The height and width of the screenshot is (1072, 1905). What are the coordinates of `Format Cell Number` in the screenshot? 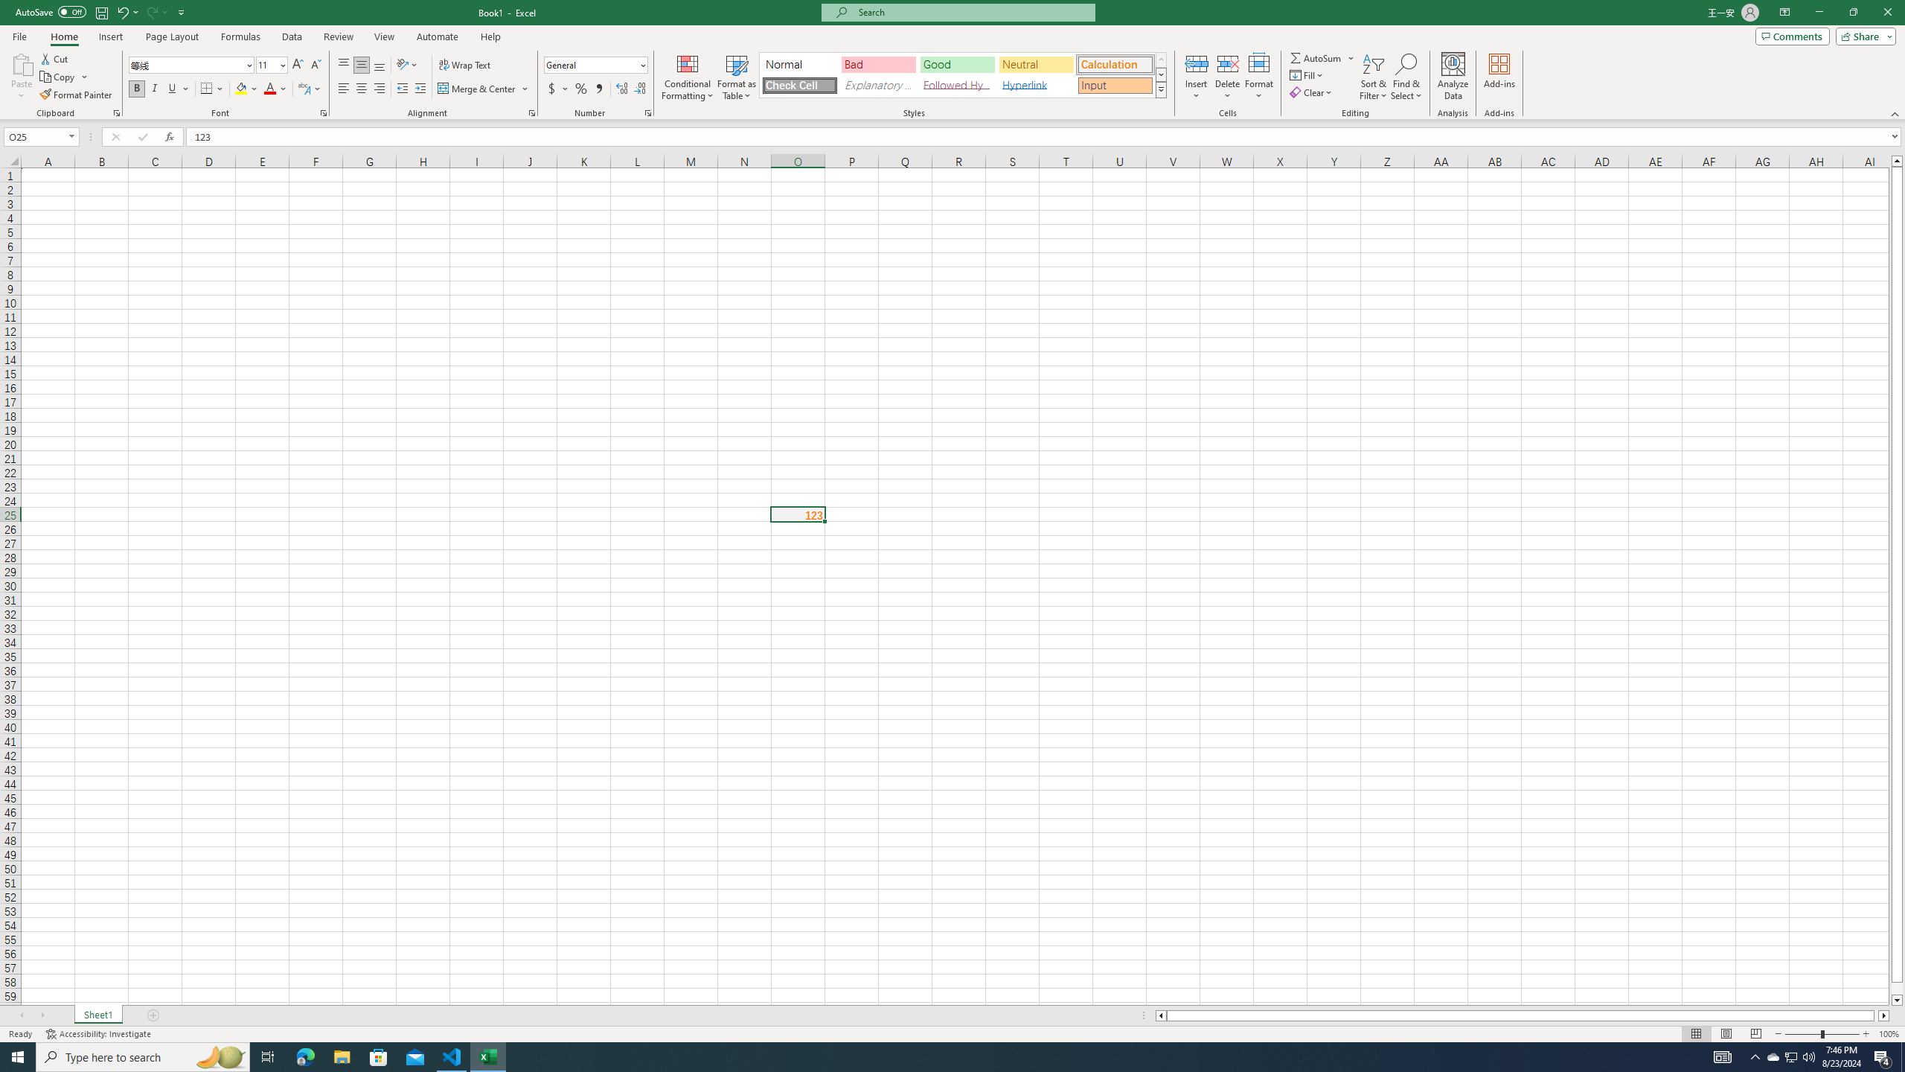 It's located at (647, 113).